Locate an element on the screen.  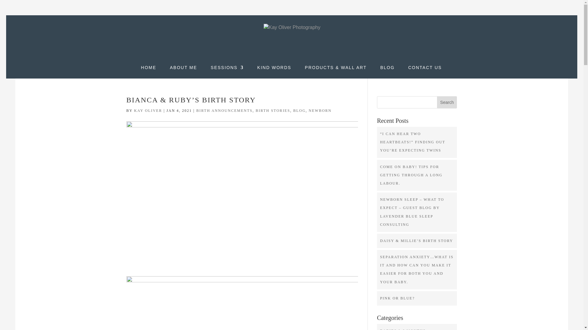
ABOUT ME is located at coordinates (183, 72).